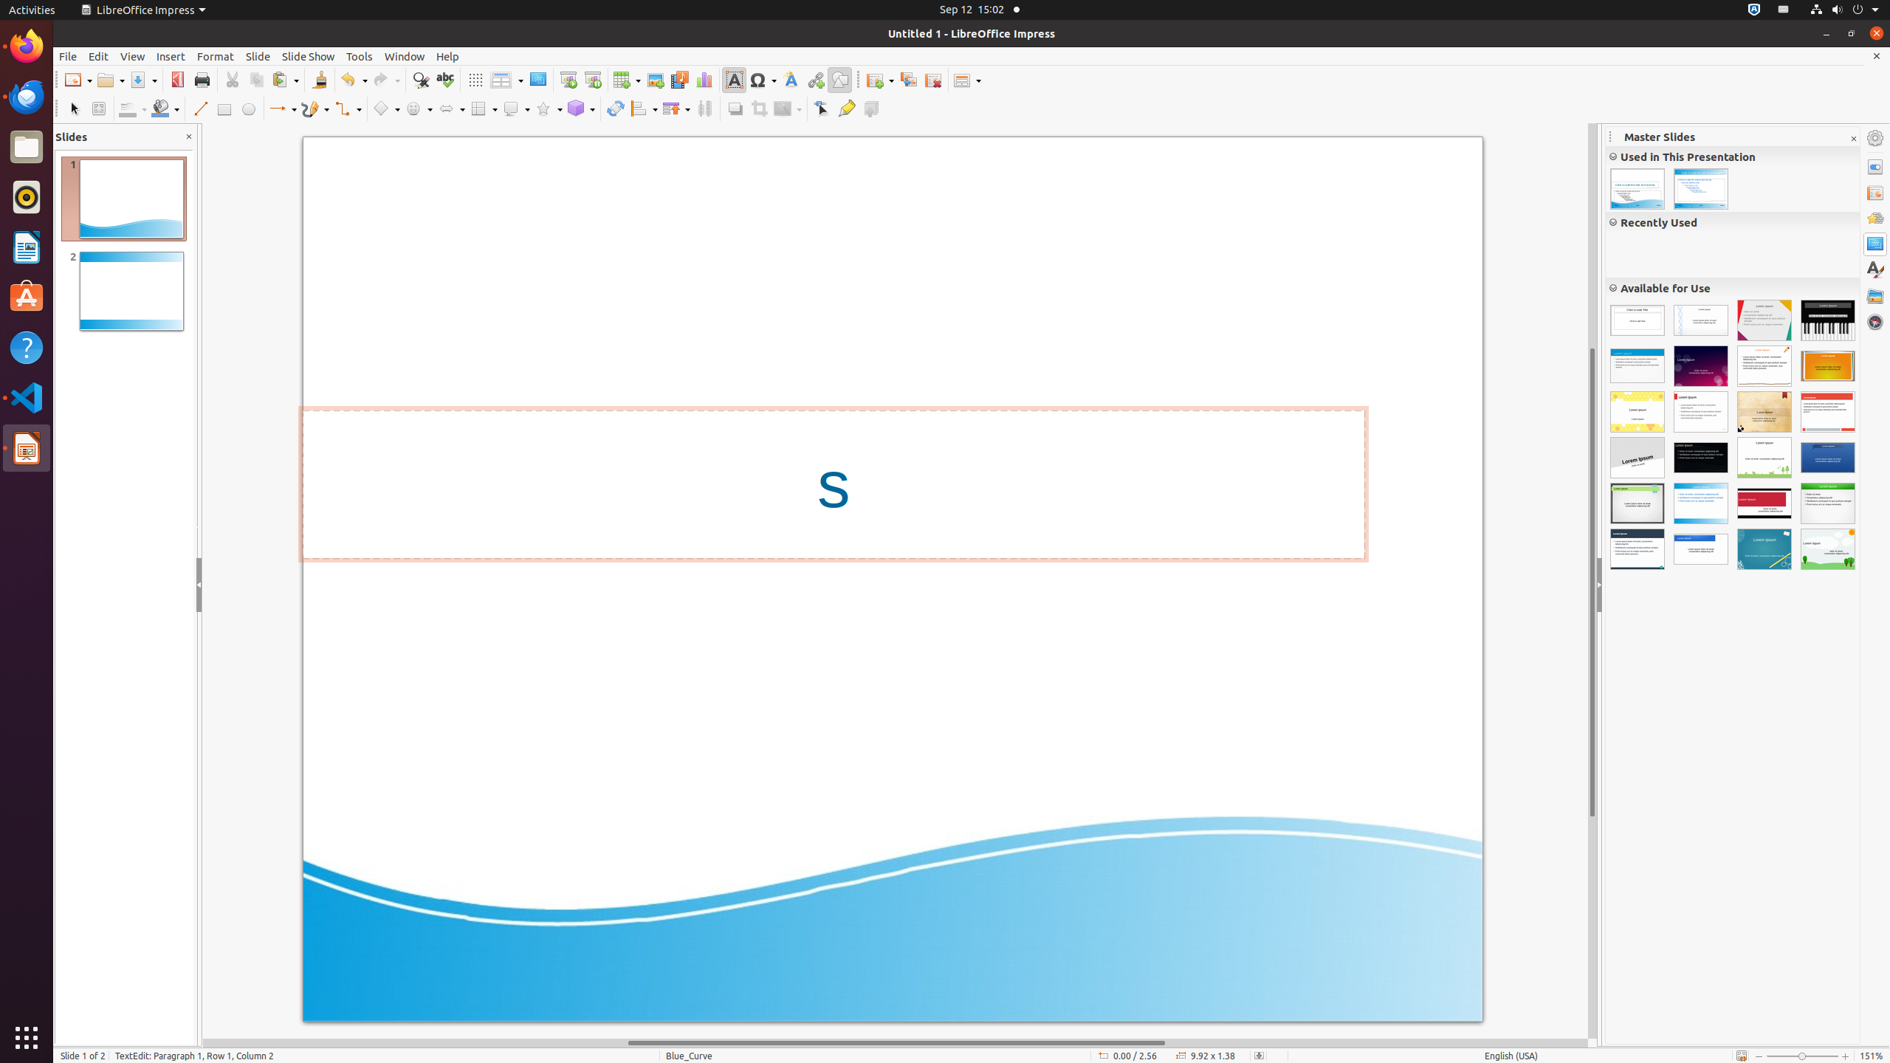 The height and width of the screenshot is (1063, 1890). Describe the element at coordinates (1638, 189) in the screenshot. I see `Blue_Curve` at that location.